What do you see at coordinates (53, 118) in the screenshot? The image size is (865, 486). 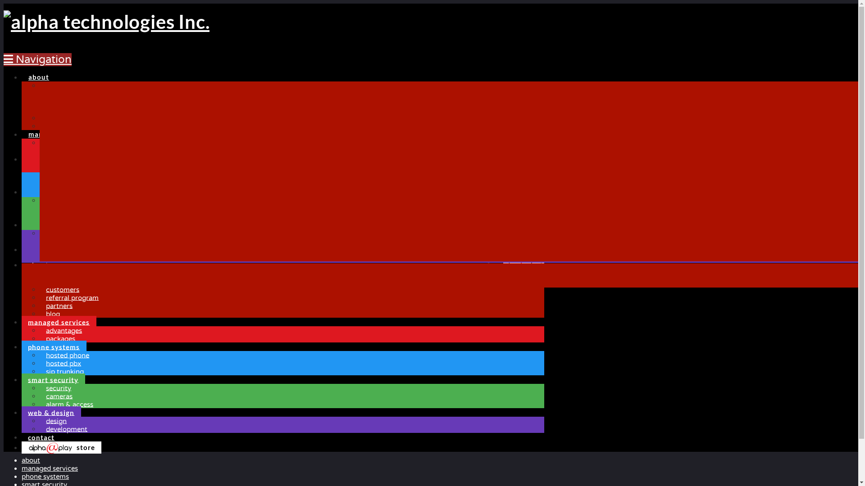 I see `partners` at bounding box center [53, 118].